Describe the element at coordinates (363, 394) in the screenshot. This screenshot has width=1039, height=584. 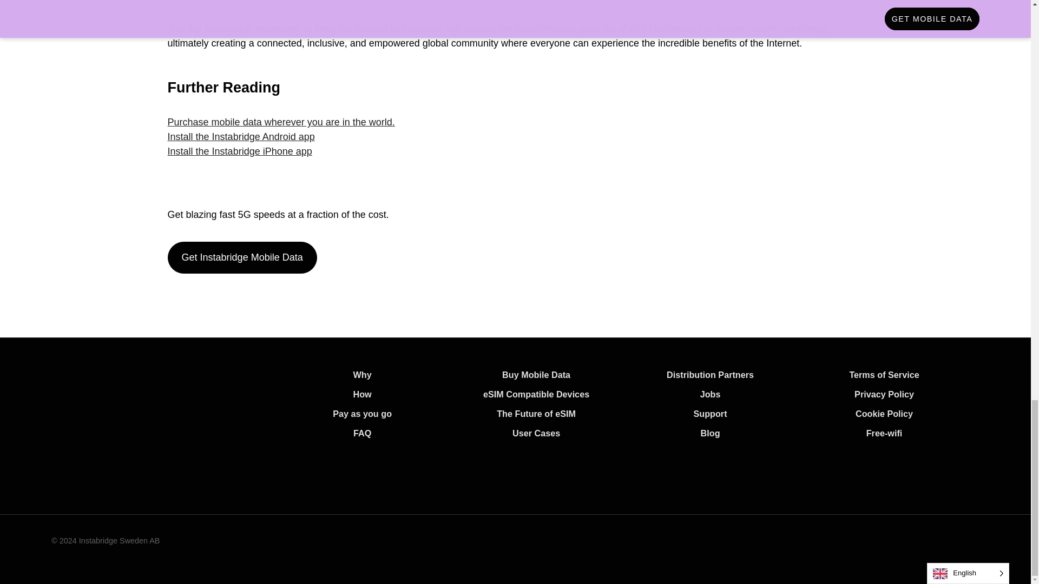
I see `How` at that location.